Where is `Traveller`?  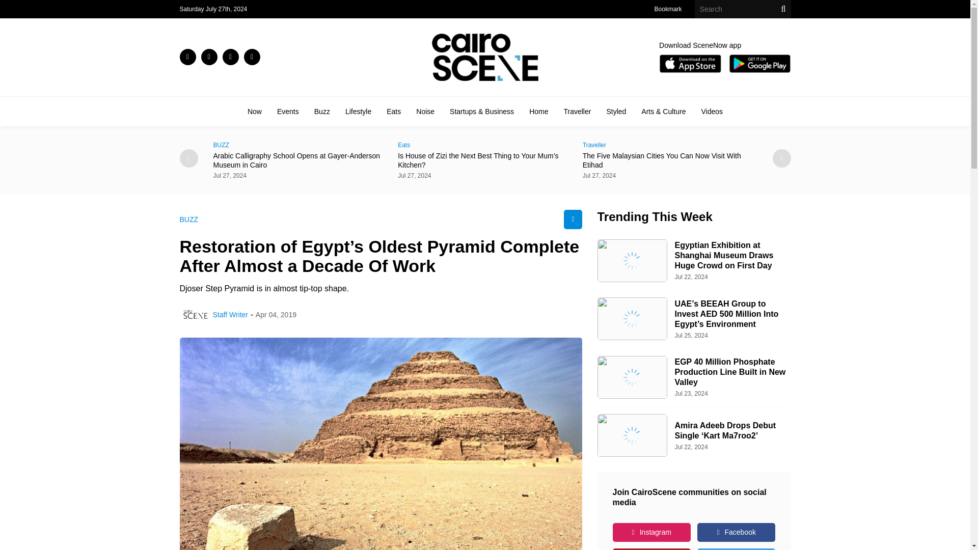
Traveller is located at coordinates (670, 145).